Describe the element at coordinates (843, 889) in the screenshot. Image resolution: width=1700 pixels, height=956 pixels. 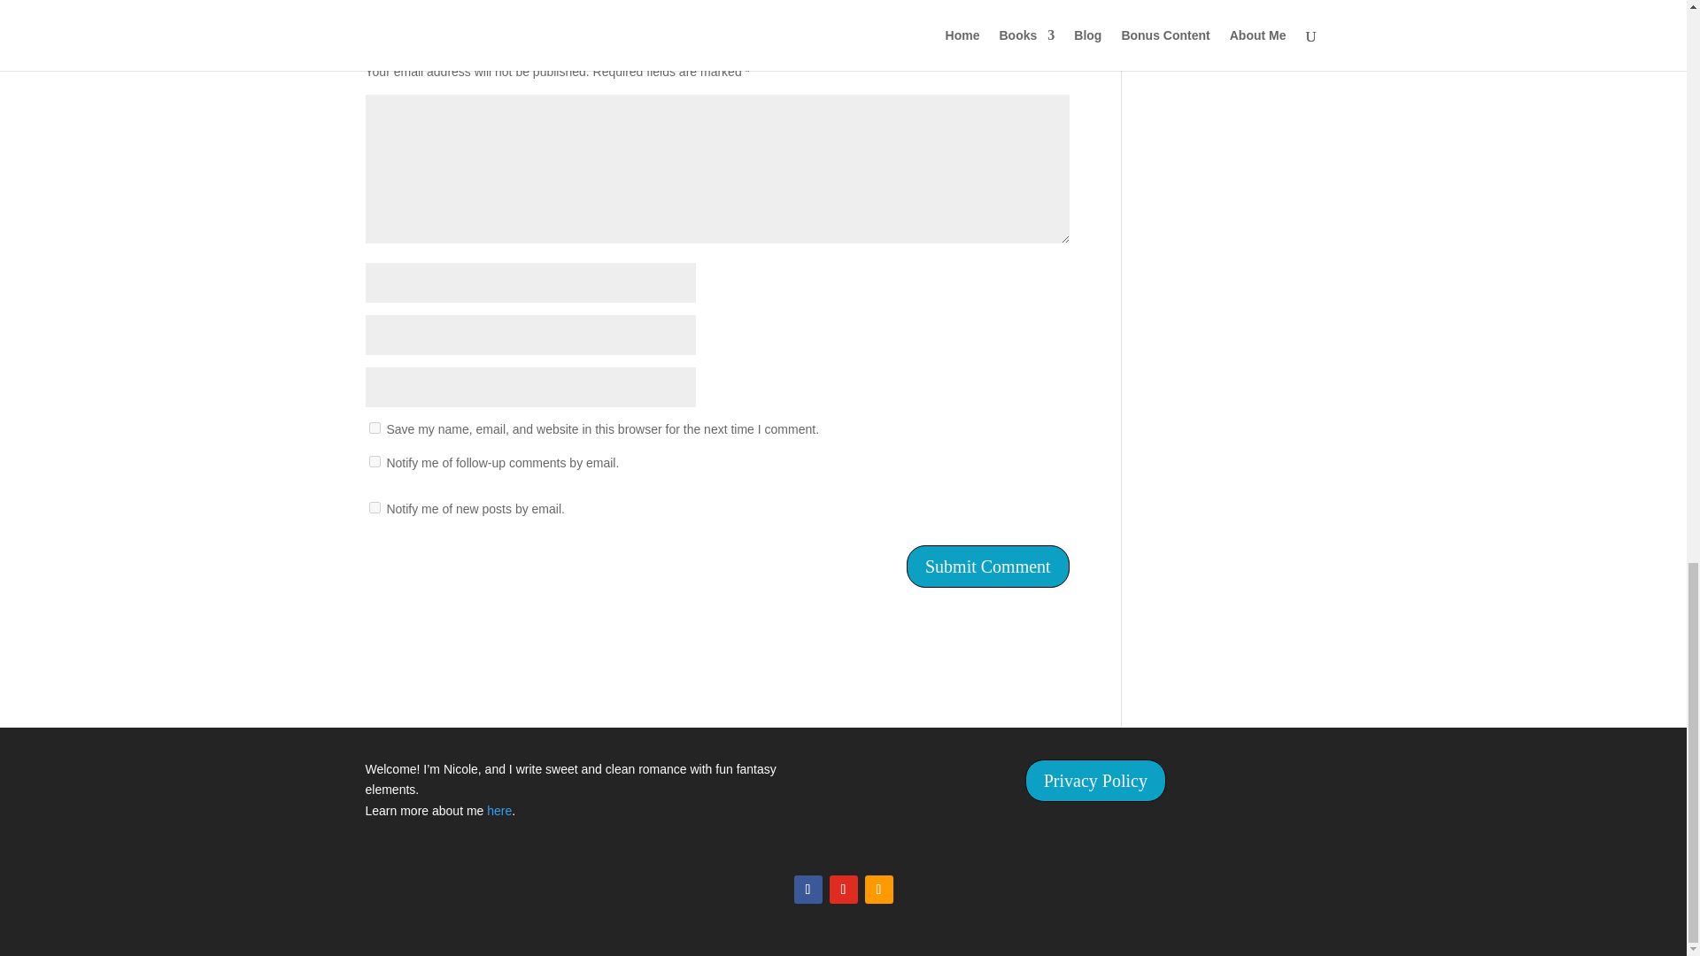
I see `Follow on Instagram` at that location.